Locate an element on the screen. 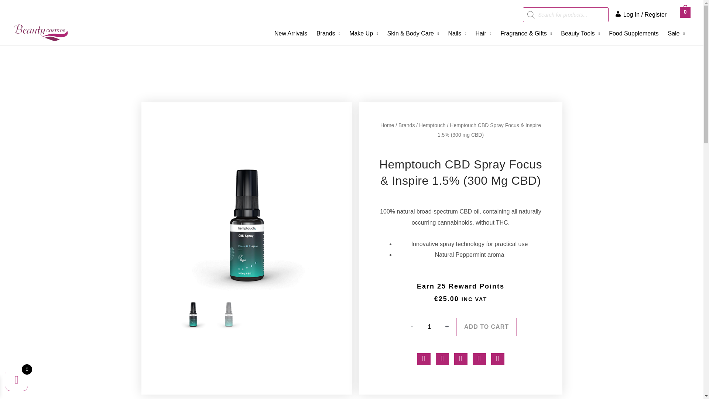 This screenshot has height=399, width=709. 0 is located at coordinates (685, 12).